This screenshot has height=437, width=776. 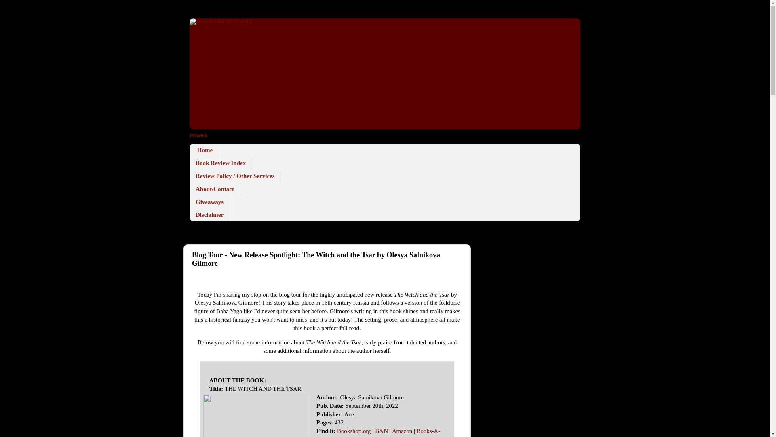 What do you see at coordinates (209, 202) in the screenshot?
I see `Giveaways` at bounding box center [209, 202].